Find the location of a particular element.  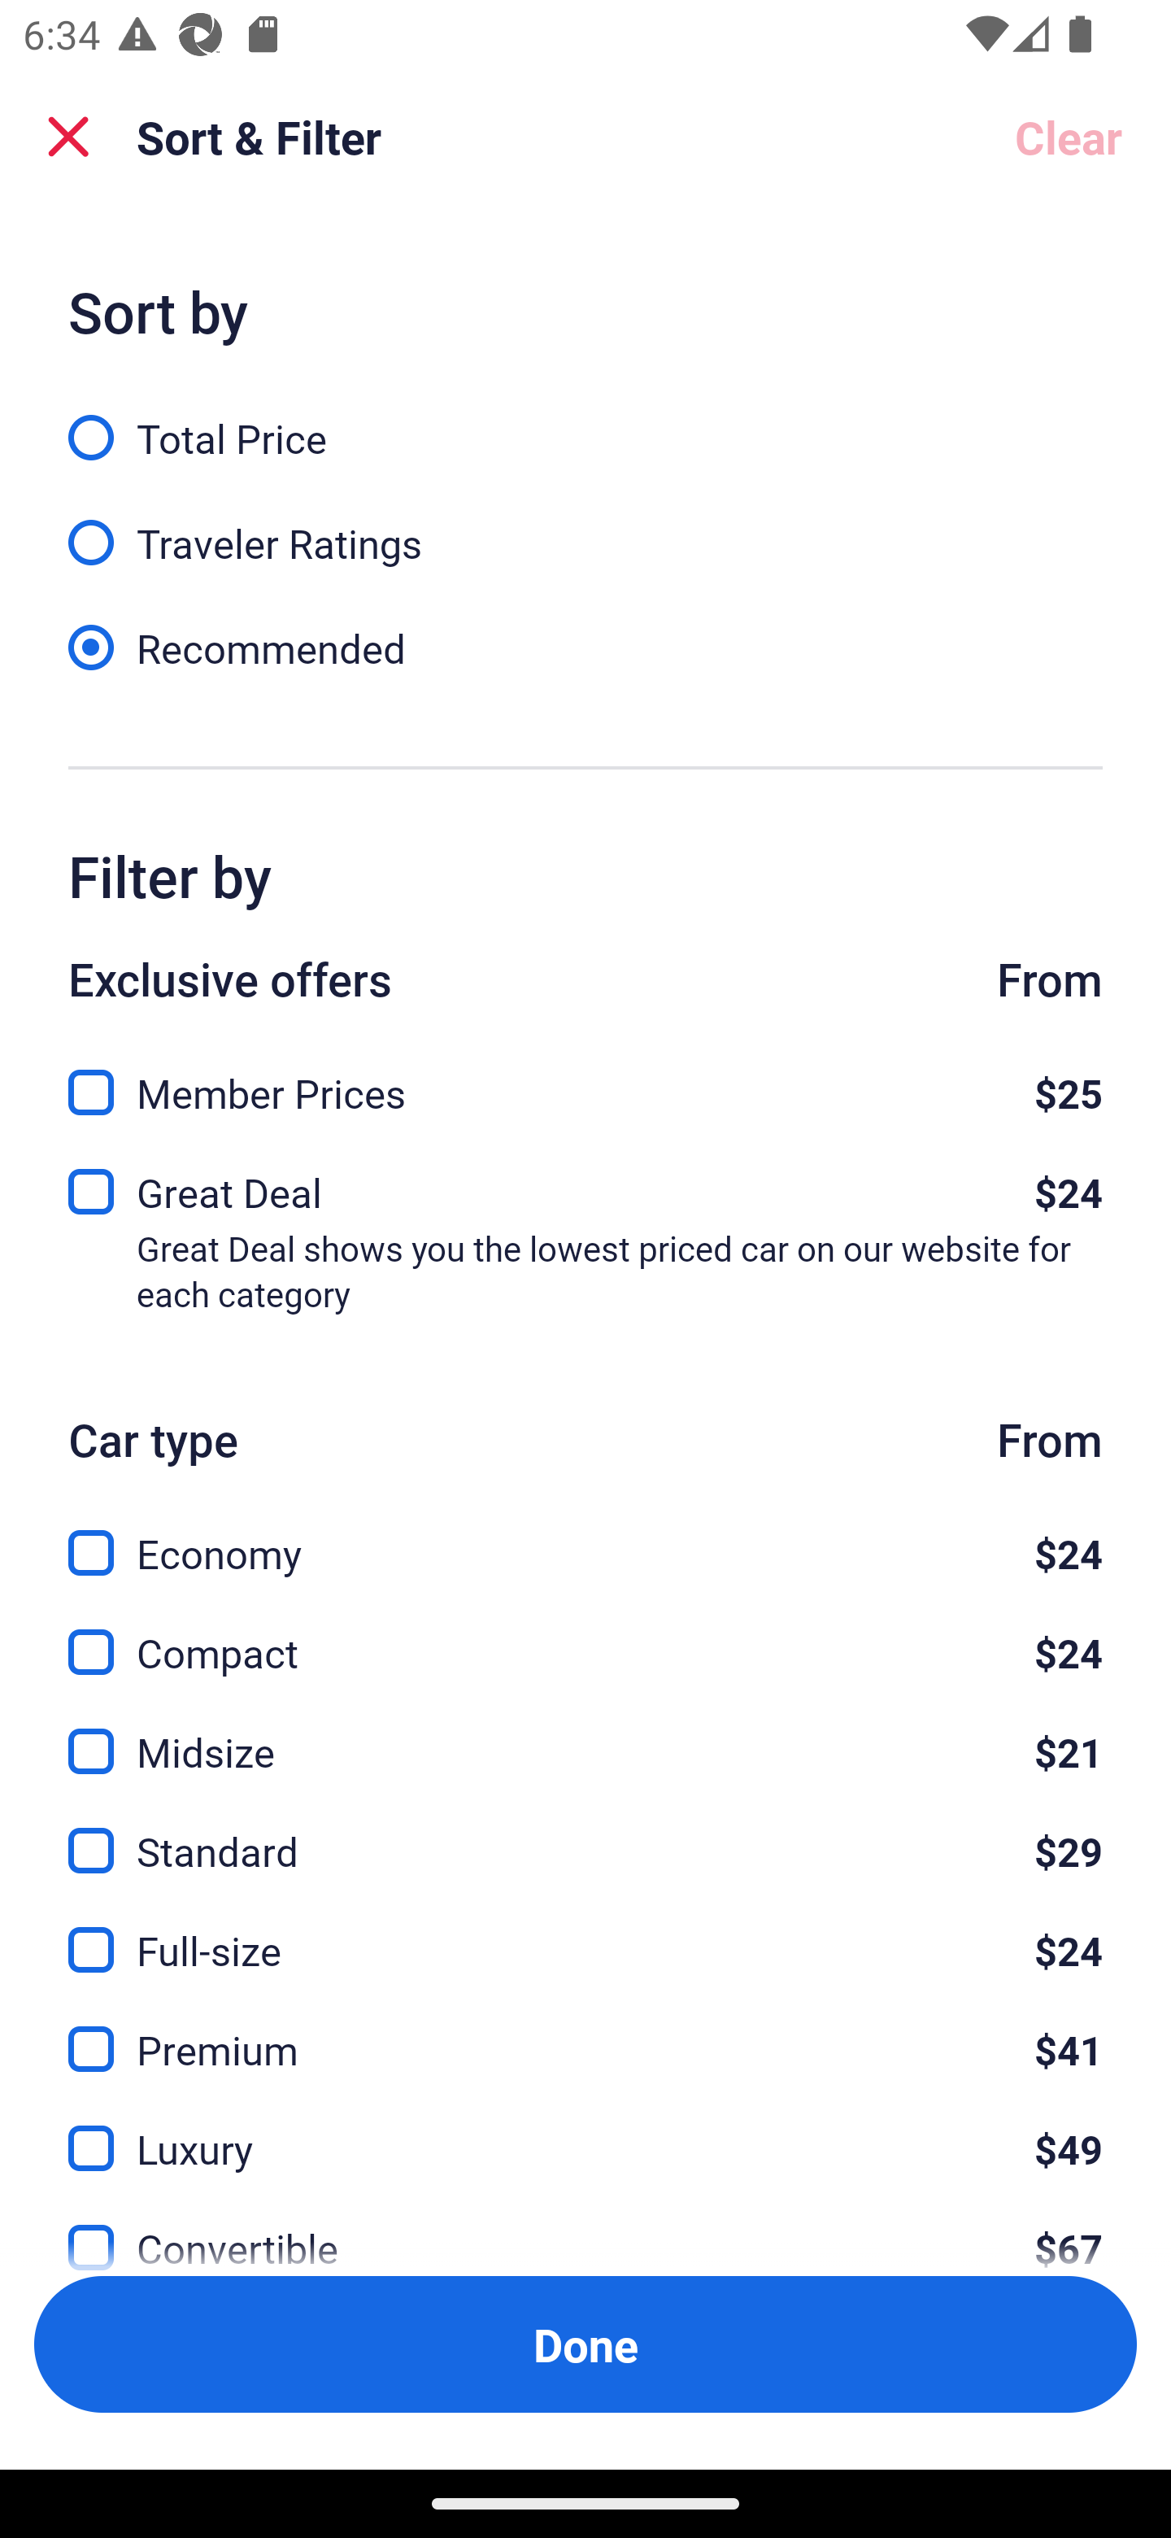

Premium, $41 Premium $41 is located at coordinates (585, 2031).